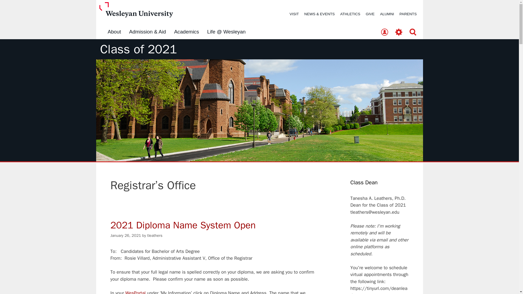 The height and width of the screenshot is (294, 523). I want to click on Tools, so click(399, 32).